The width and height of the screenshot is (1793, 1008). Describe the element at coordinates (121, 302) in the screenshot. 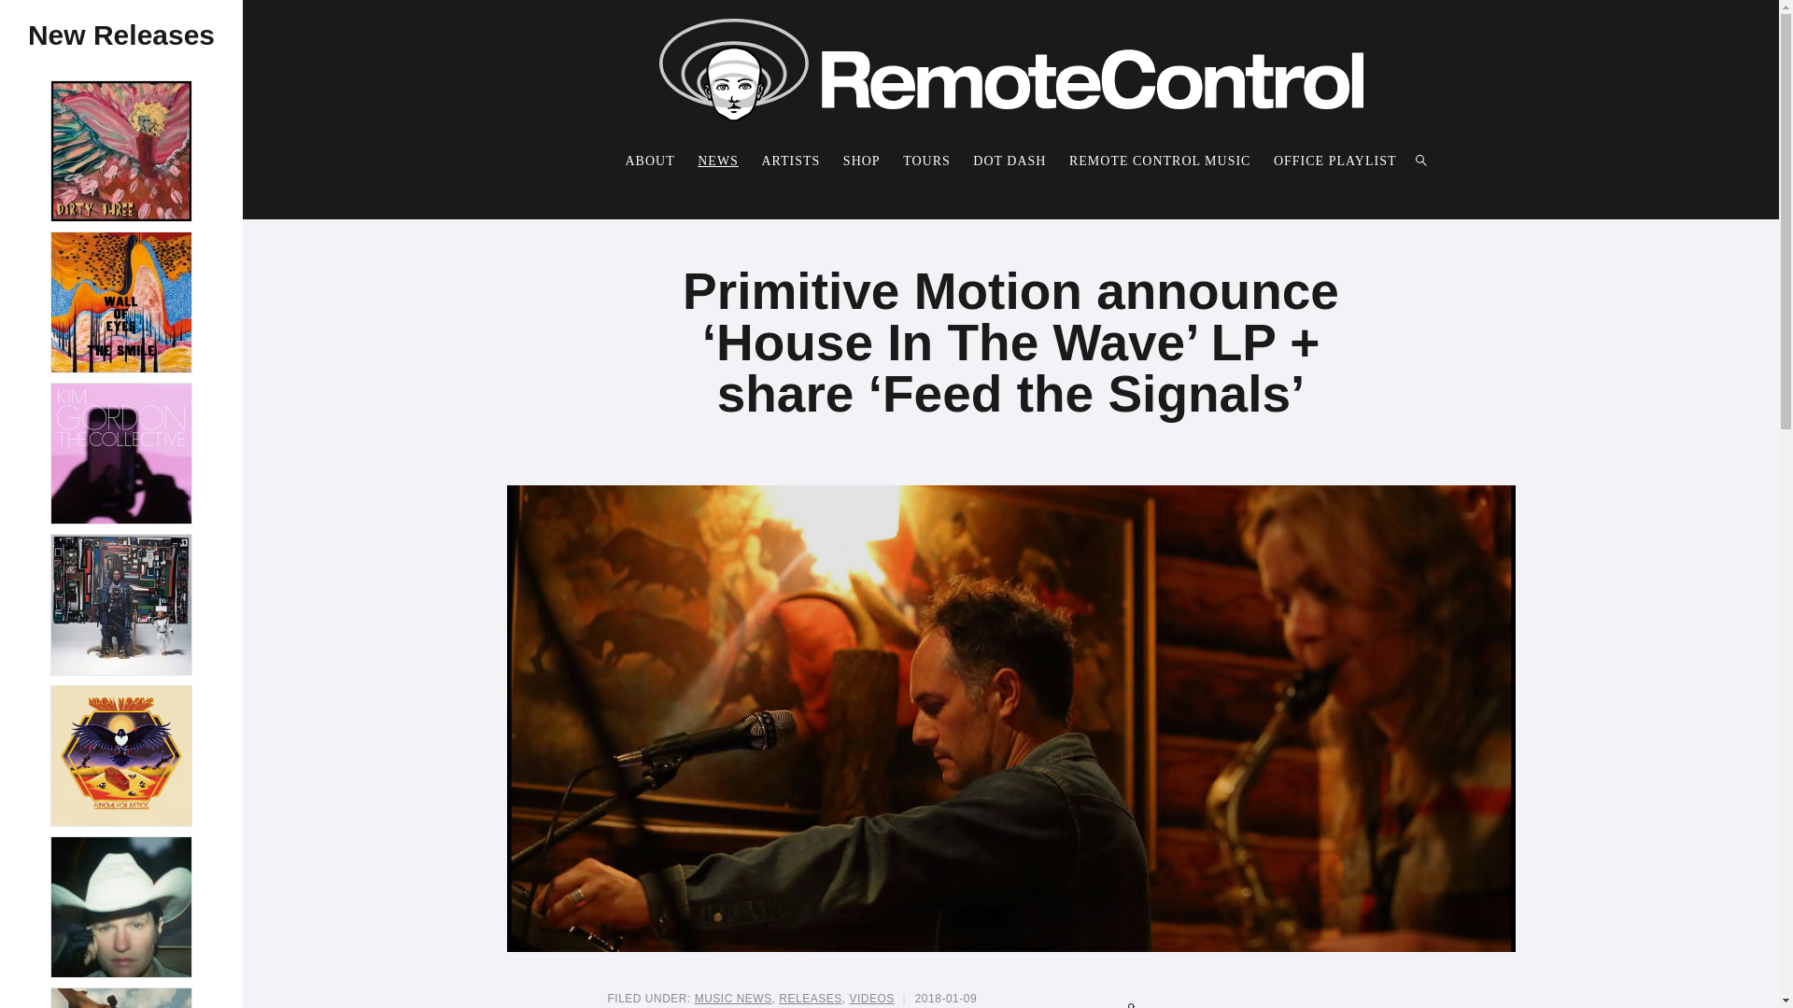

I see `The Smile - Wall Of Eyes` at that location.